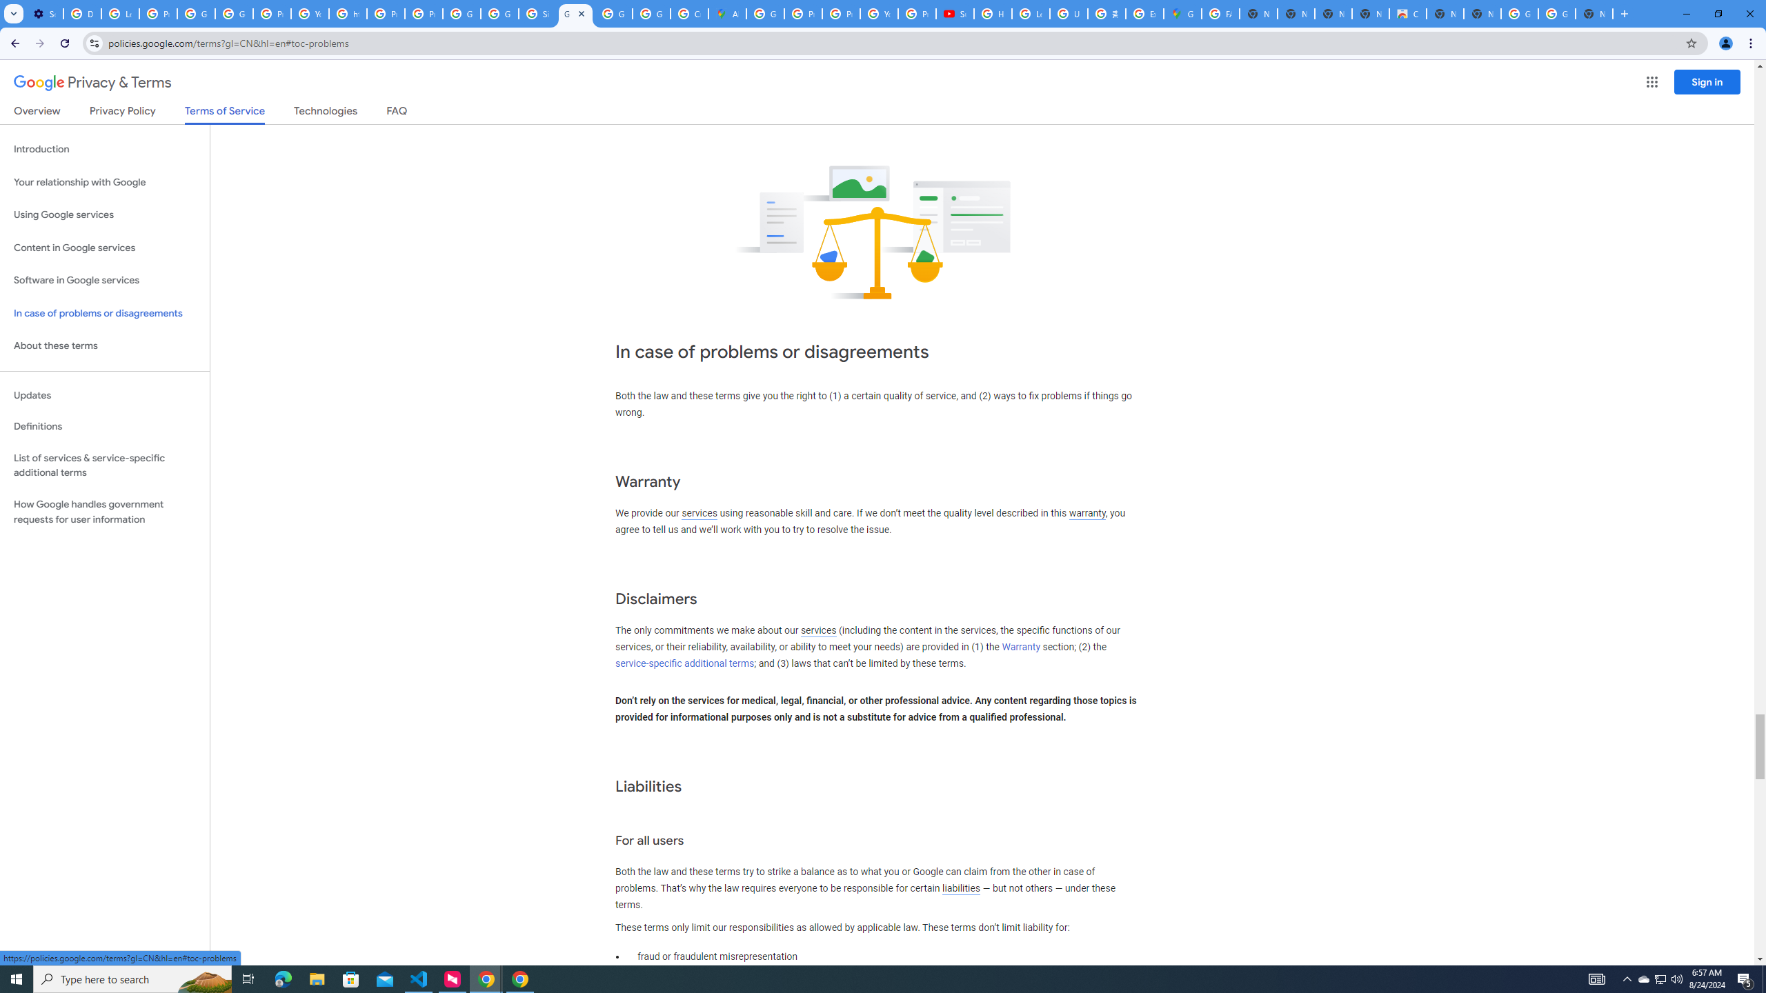 The image size is (1766, 993). I want to click on Restore, so click(1718, 14).